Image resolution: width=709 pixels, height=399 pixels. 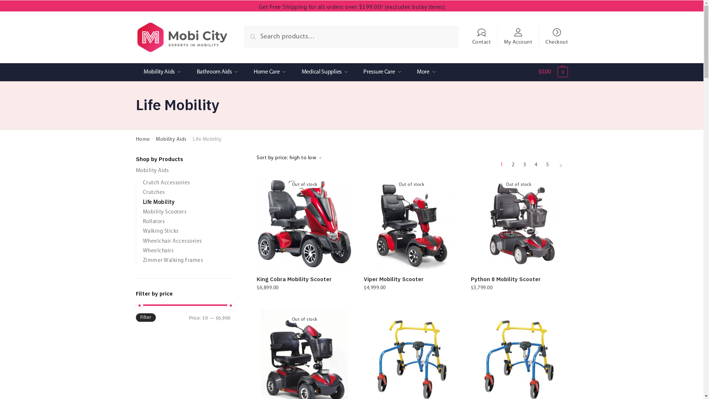 I want to click on Walking Sticks, so click(x=160, y=231).